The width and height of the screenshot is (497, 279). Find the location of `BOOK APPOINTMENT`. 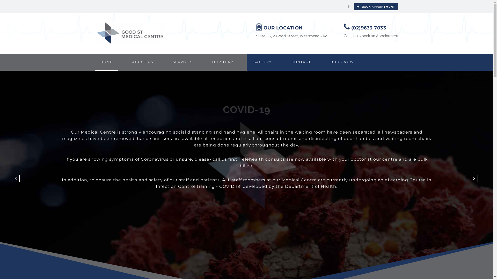

BOOK APPOINTMENT is located at coordinates (376, 7).